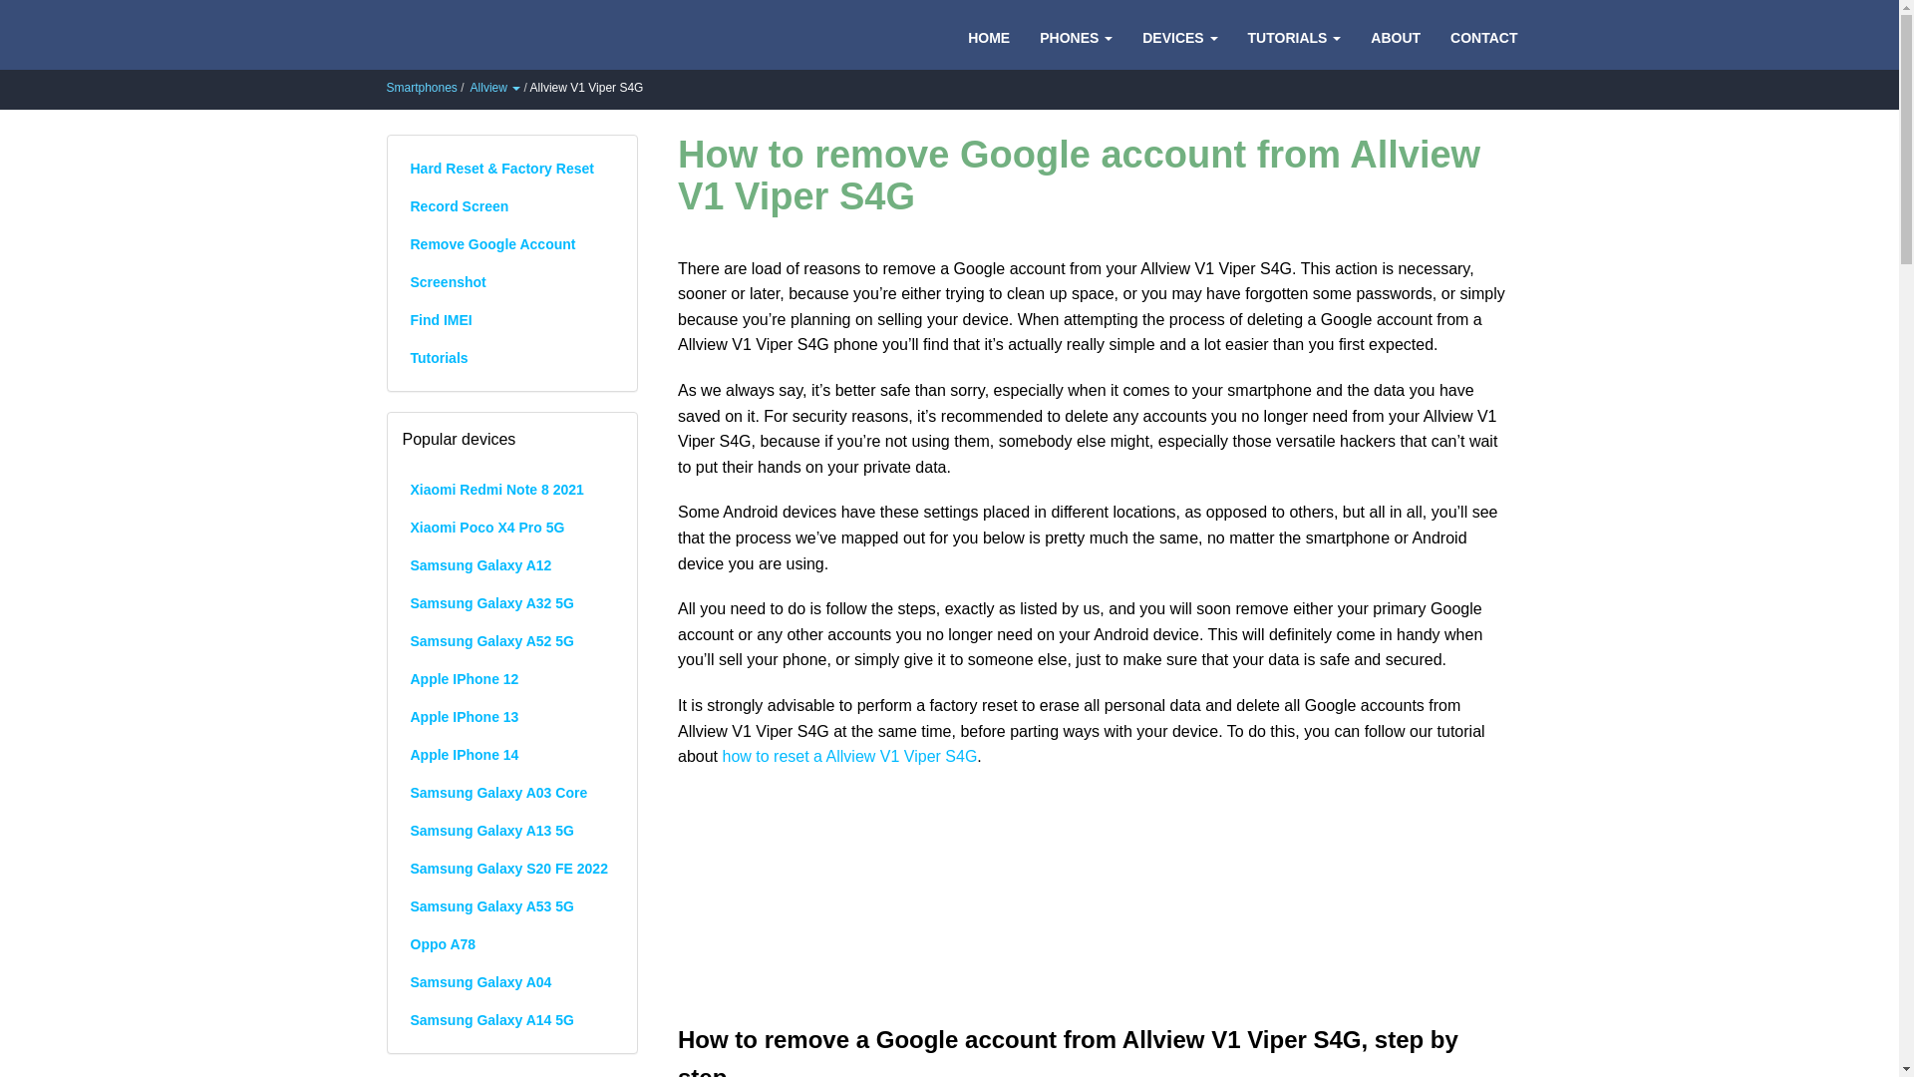 Image resolution: width=1914 pixels, height=1077 pixels. What do you see at coordinates (512, 564) in the screenshot?
I see `Samsung Galaxy A12` at bounding box center [512, 564].